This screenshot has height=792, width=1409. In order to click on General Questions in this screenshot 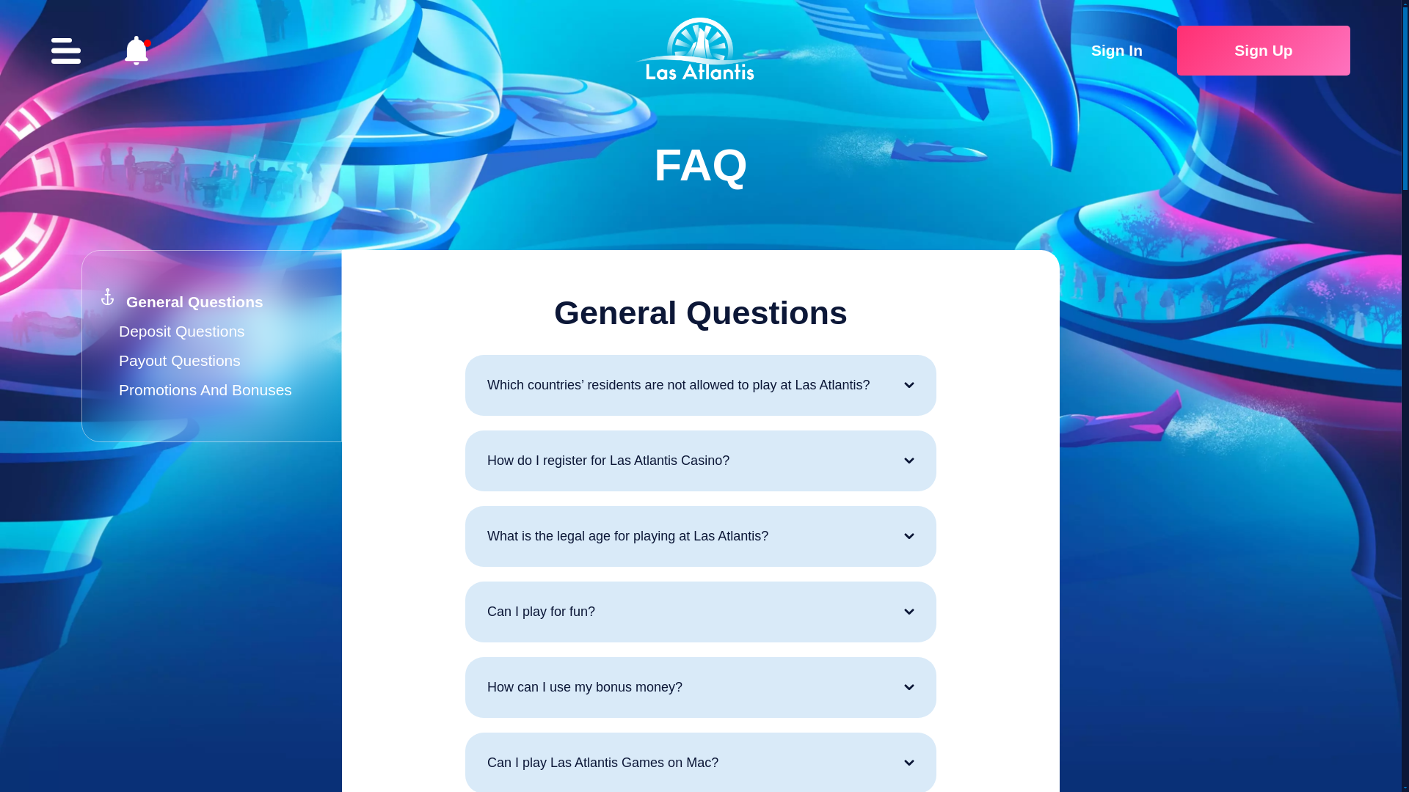, I will do `click(195, 301)`.